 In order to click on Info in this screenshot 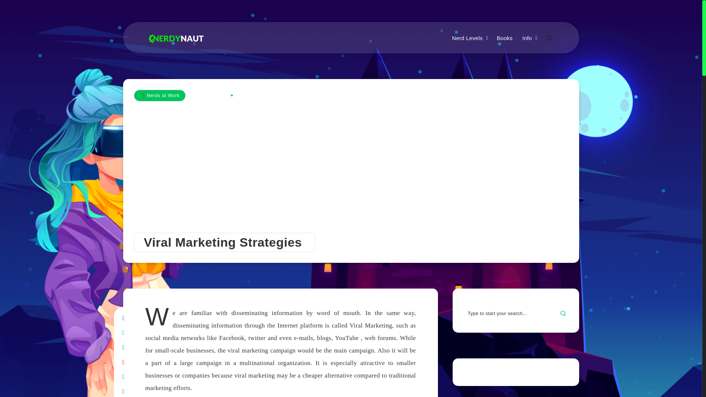, I will do `click(527, 38)`.